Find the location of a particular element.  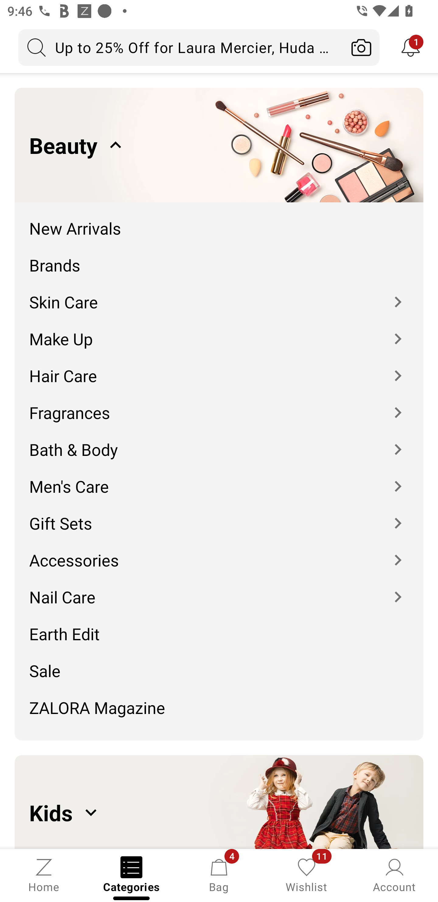

Bath & Body is located at coordinates (219, 442).